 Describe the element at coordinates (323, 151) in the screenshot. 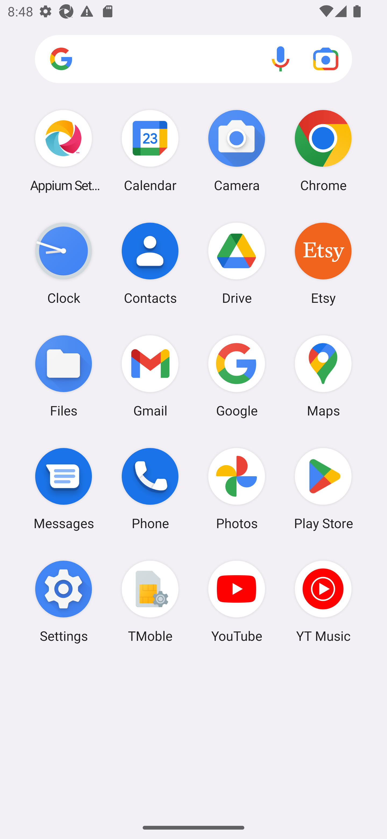

I see `Chrome` at that location.